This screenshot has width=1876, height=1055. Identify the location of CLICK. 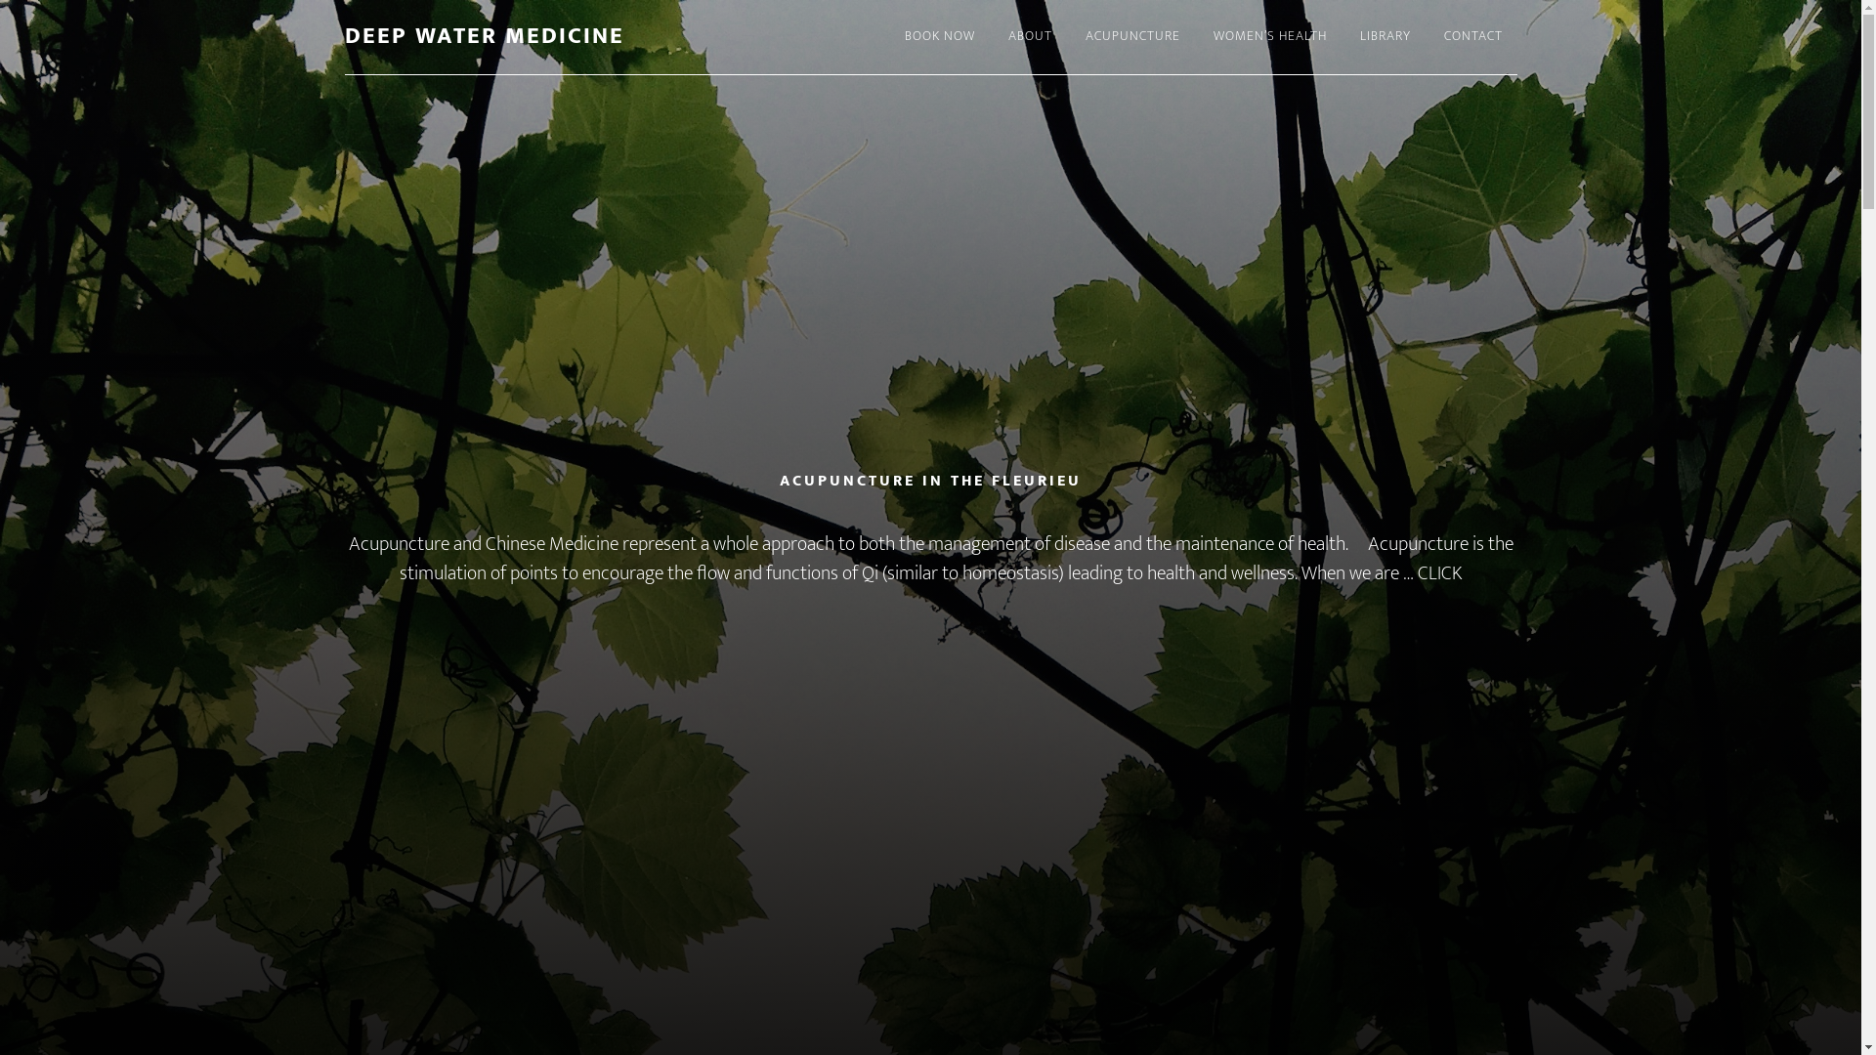
(1440, 573).